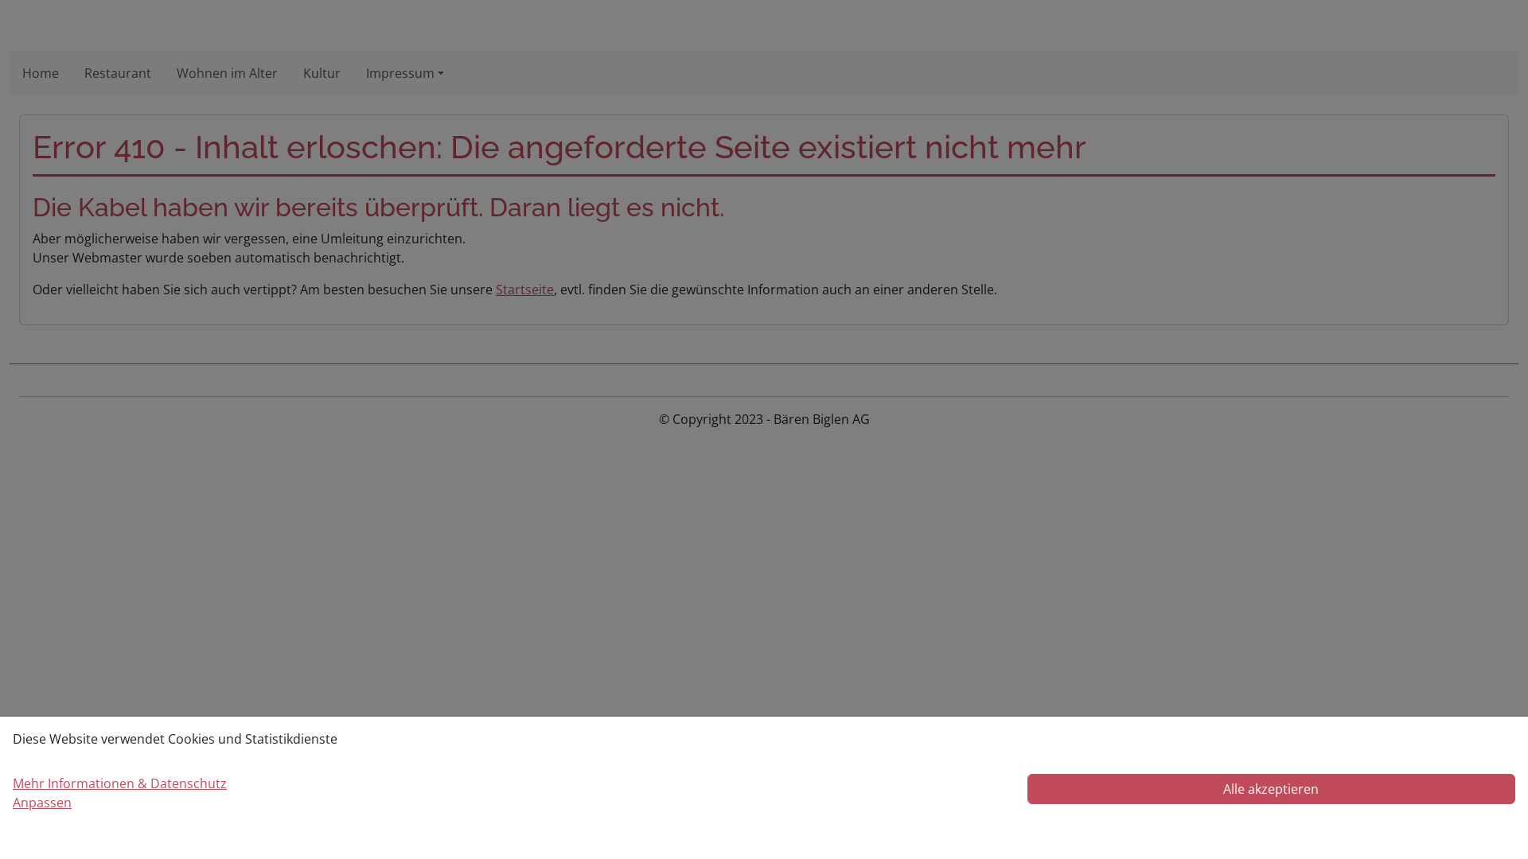  Describe the element at coordinates (525, 290) in the screenshot. I see `Startseite` at that location.